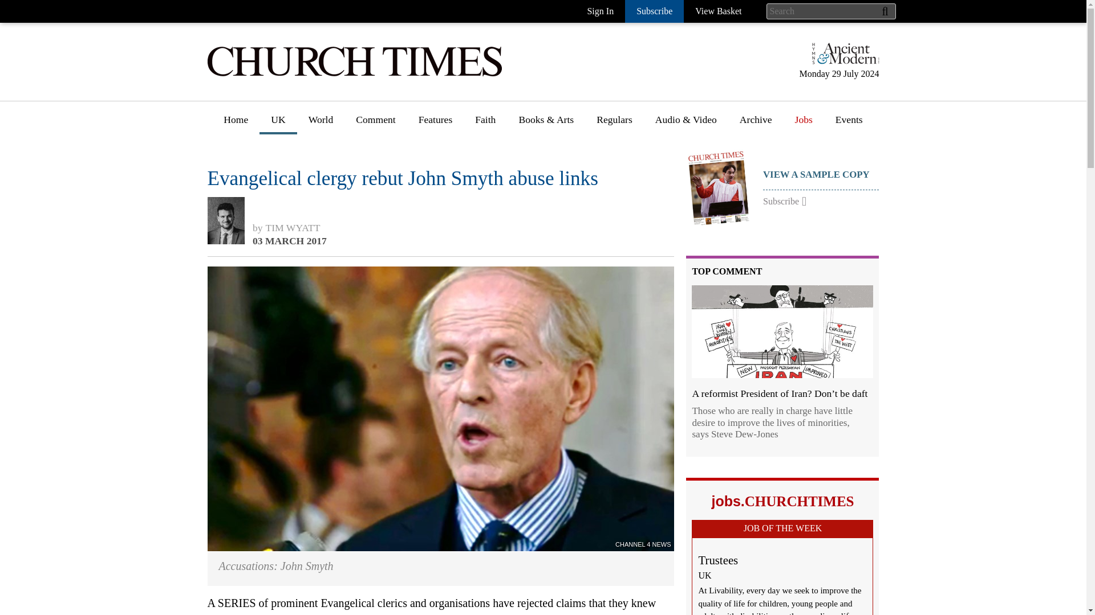 The width and height of the screenshot is (1095, 615). Describe the element at coordinates (718, 11) in the screenshot. I see `View Basket` at that location.